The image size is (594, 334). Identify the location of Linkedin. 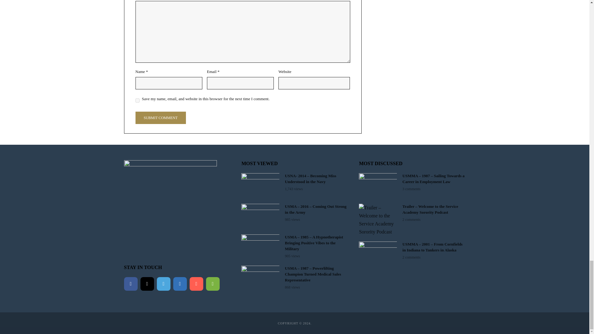
(180, 284).